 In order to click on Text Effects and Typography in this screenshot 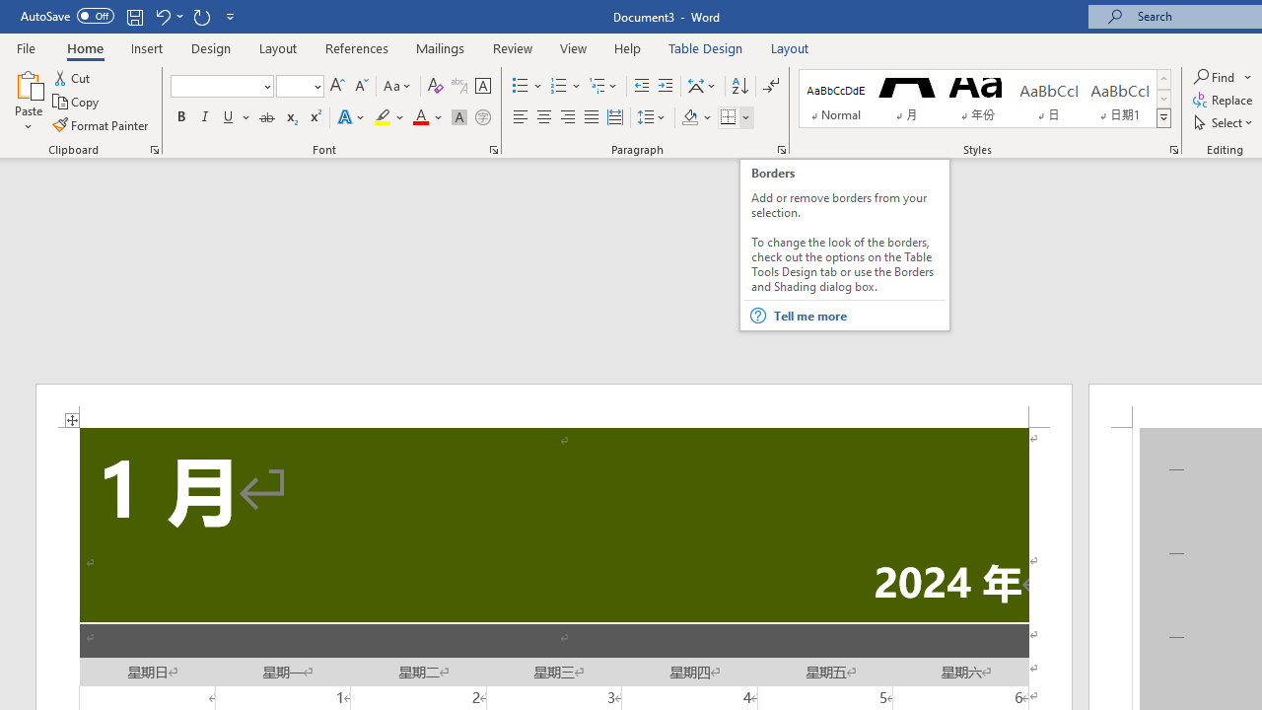, I will do `click(352, 118)`.